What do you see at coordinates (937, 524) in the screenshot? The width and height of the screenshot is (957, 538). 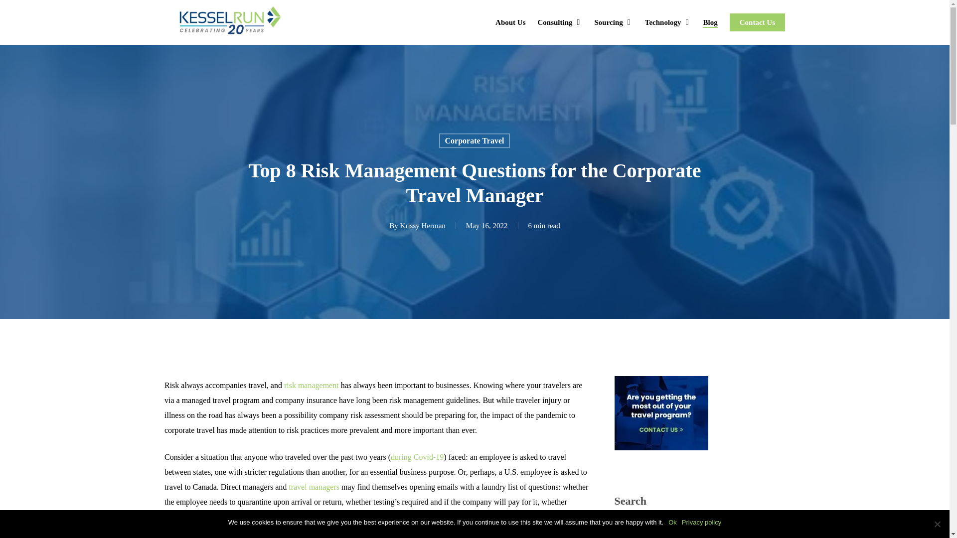 I see `No` at bounding box center [937, 524].